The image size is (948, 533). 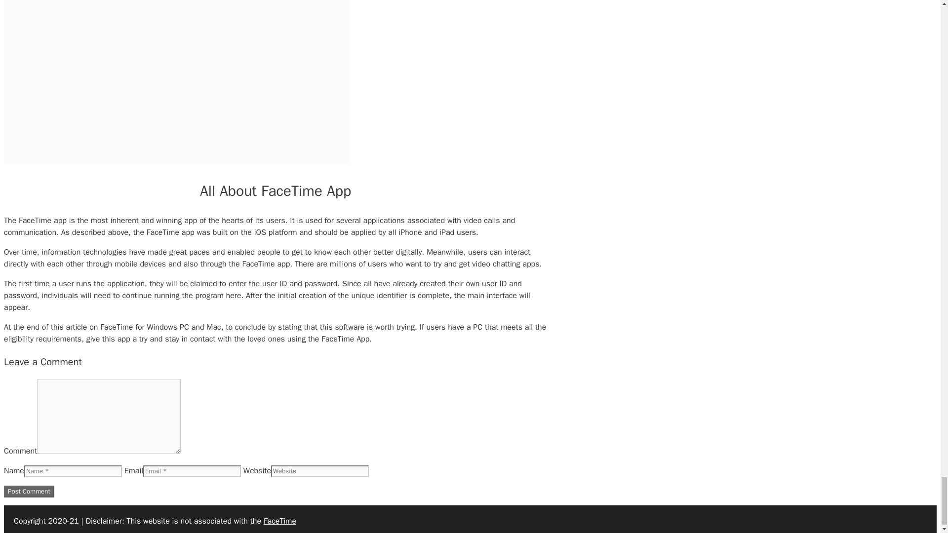 I want to click on FaceTime, so click(x=279, y=521).